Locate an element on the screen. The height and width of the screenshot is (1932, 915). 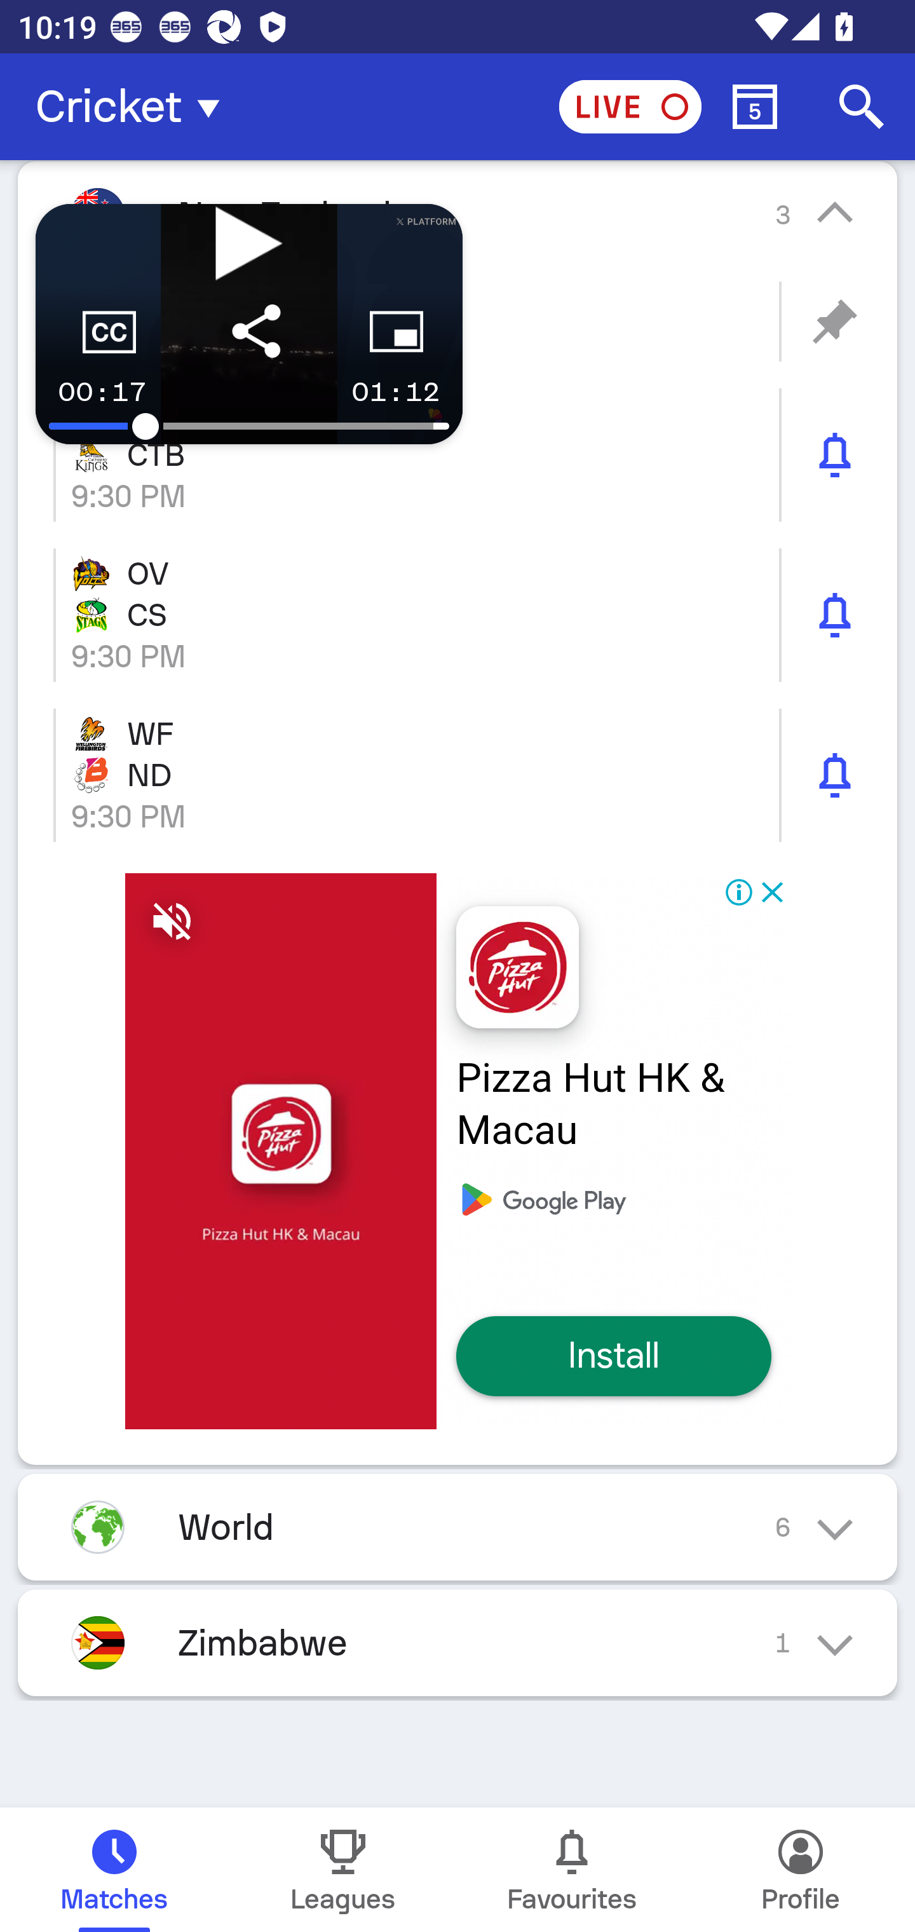
Pizza Hut HK &
Macau Install Install is located at coordinates (457, 1151).